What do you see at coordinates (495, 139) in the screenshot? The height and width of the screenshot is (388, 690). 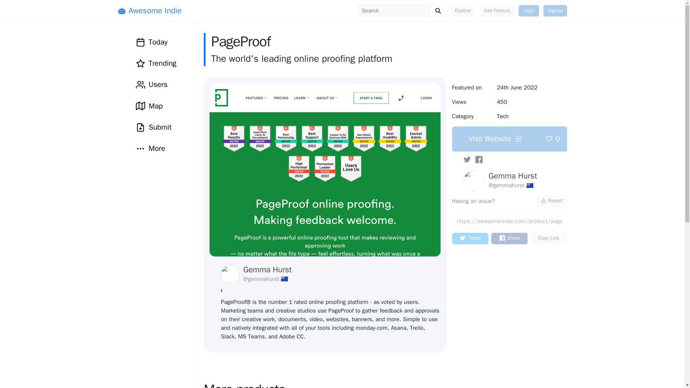 I see `Visit Website` at bounding box center [495, 139].